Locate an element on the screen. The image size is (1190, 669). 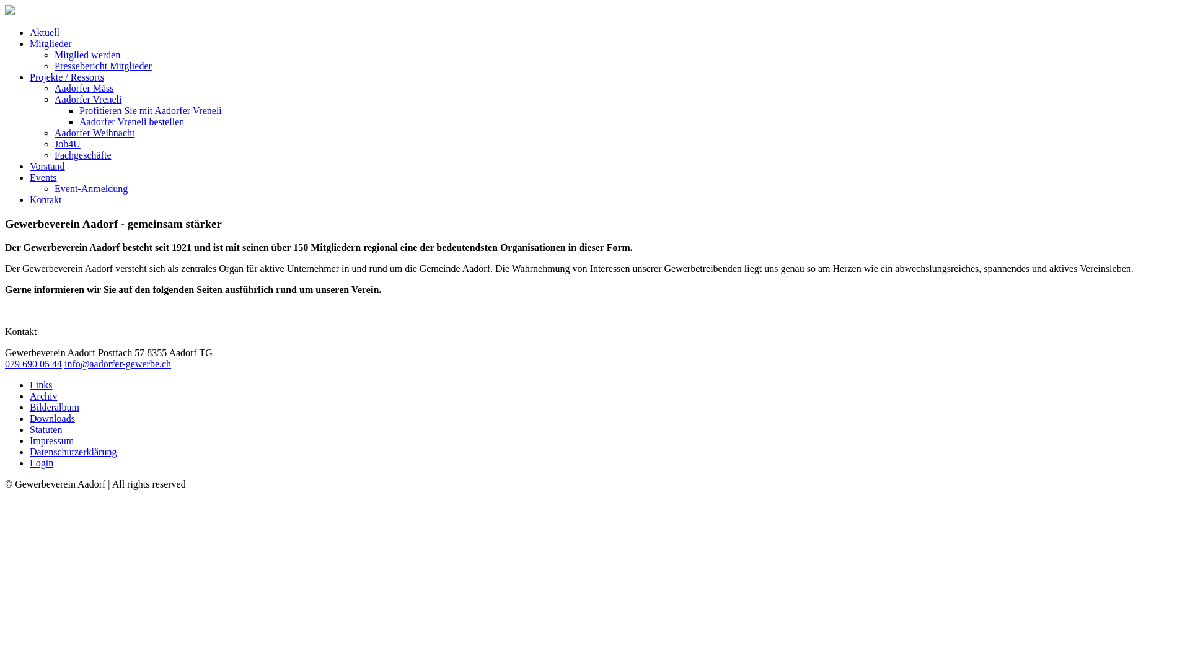
Aadorfer Weihnacht is located at coordinates (94, 133).